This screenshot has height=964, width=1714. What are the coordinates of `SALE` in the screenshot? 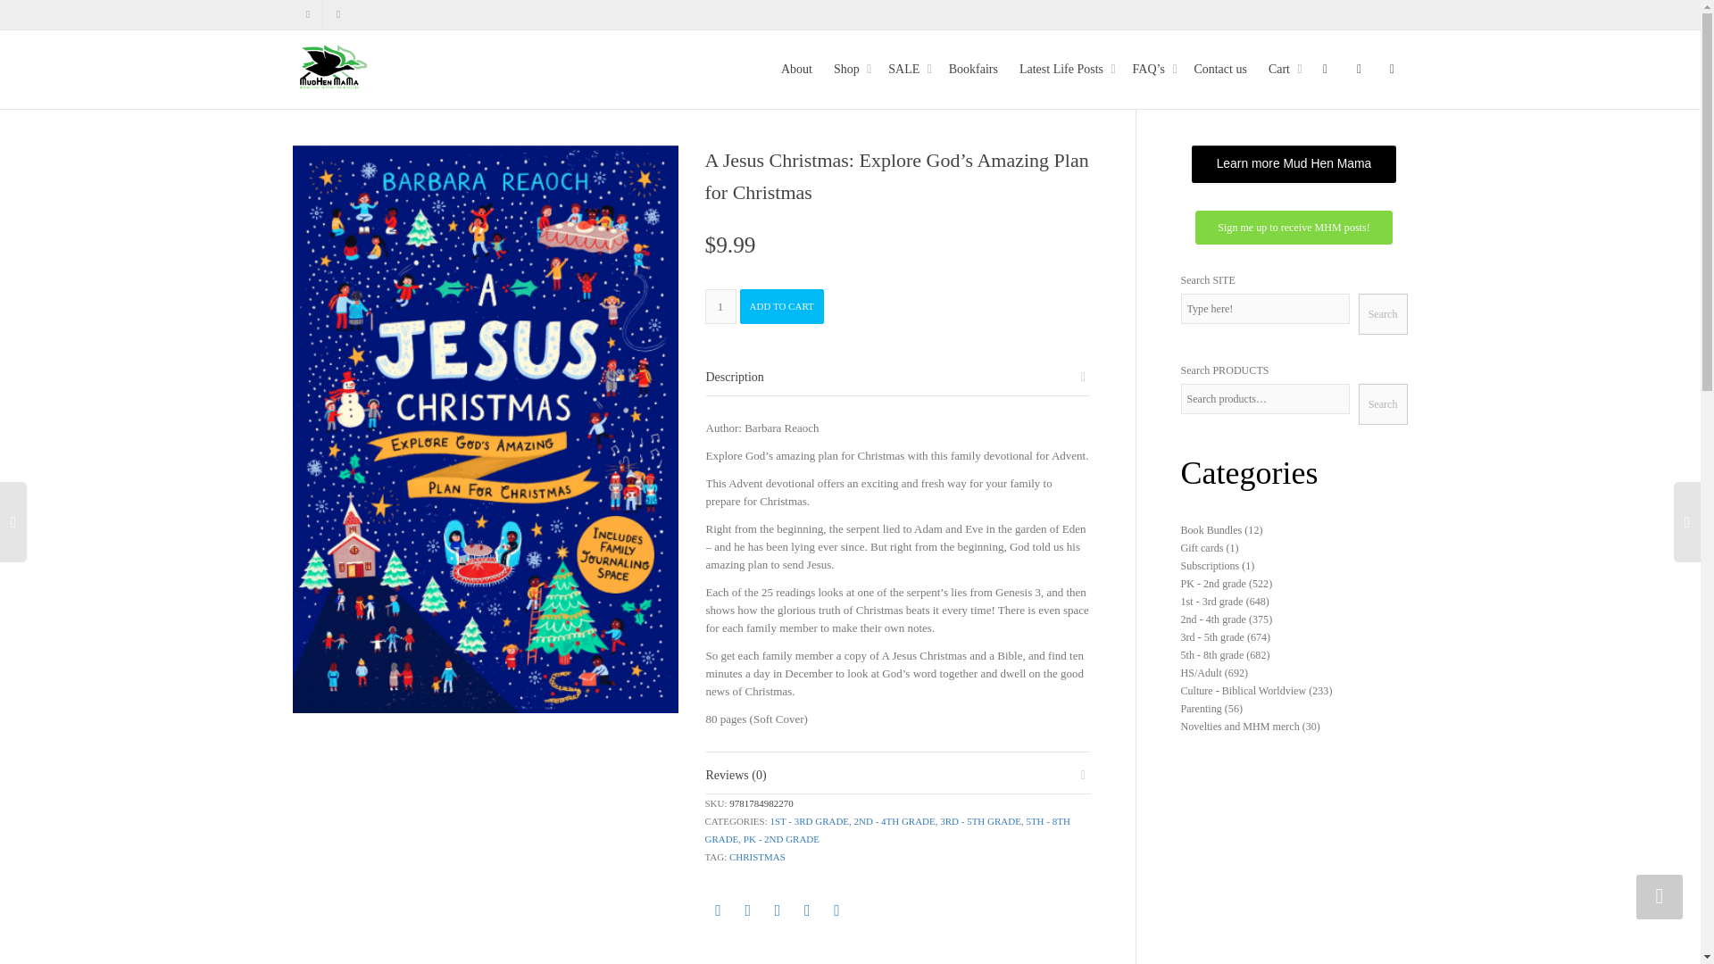 It's located at (907, 70).